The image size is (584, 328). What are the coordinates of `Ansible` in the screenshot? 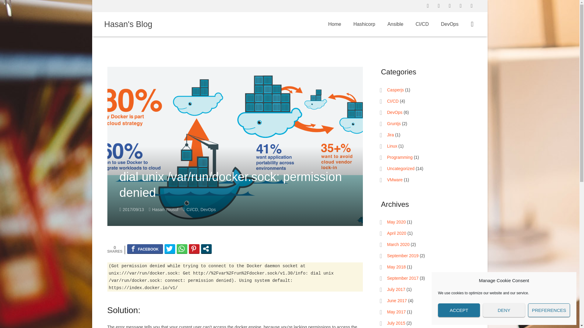 It's located at (395, 24).